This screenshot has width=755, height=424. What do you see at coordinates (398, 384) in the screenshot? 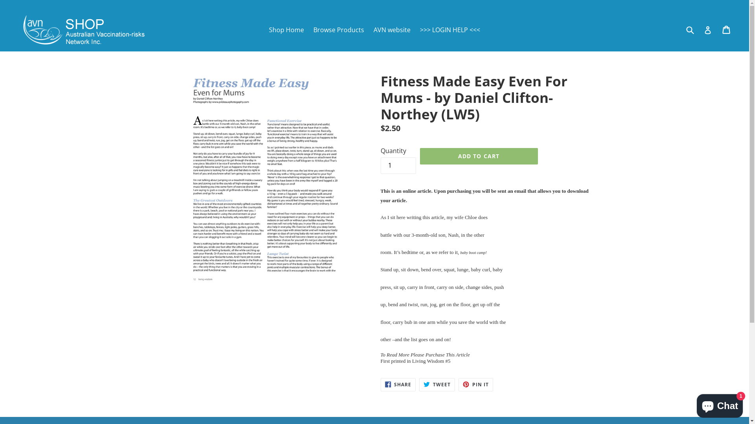
I see `SHARE
SHARE ON FACEBOOK` at bounding box center [398, 384].